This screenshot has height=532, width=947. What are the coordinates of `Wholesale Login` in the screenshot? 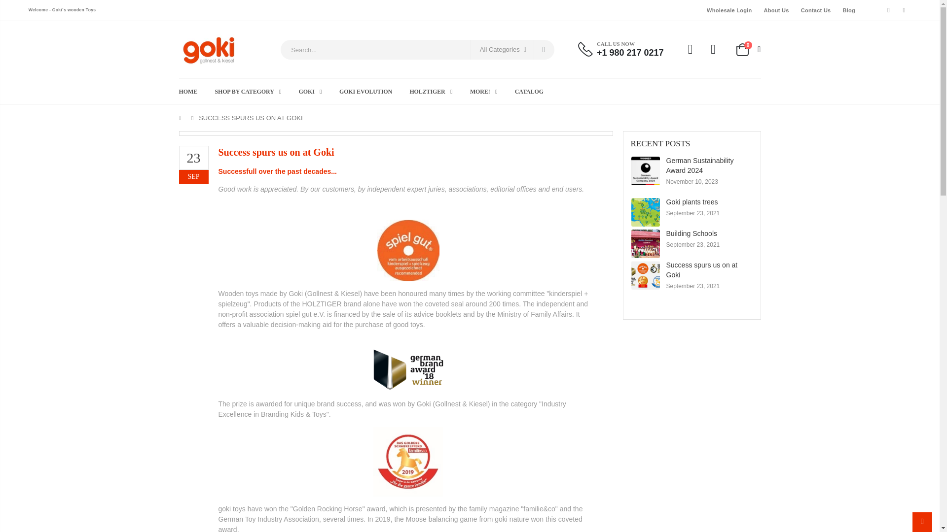 It's located at (729, 10).